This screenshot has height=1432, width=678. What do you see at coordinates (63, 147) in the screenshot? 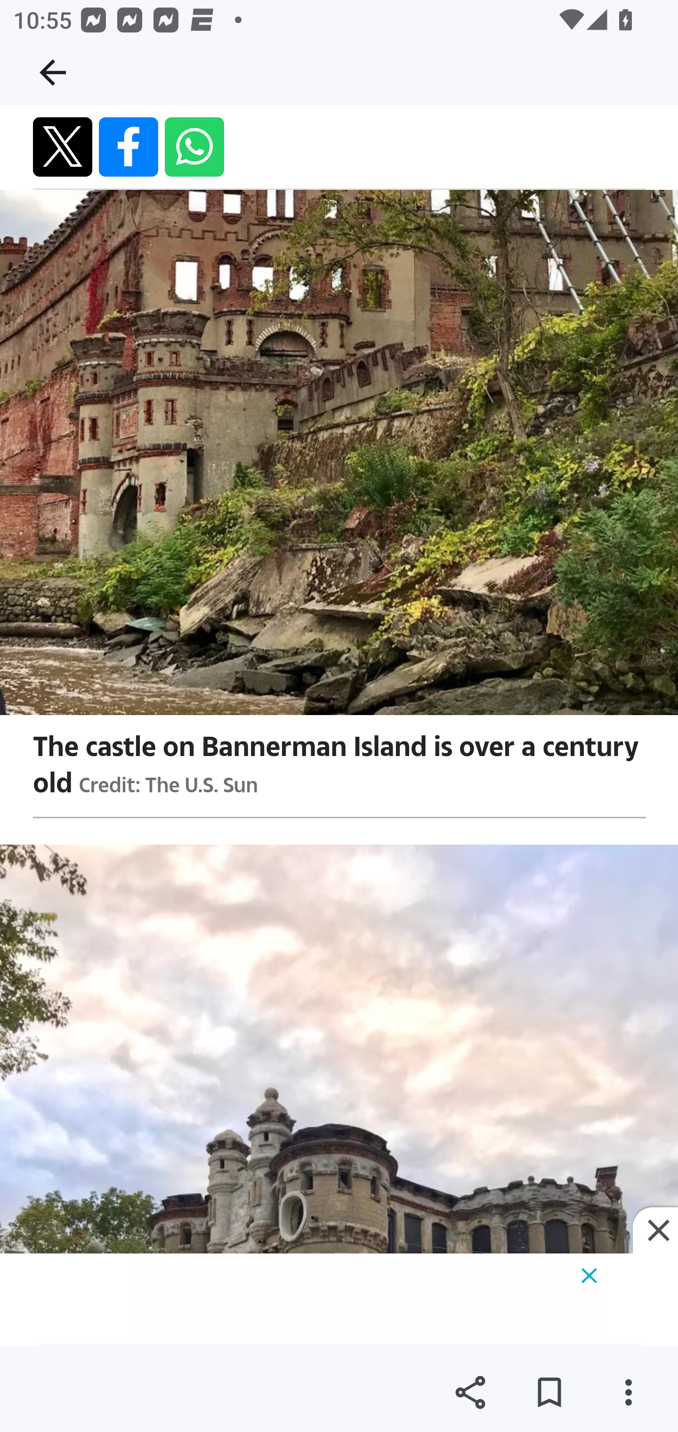
I see `Share by twitter` at bounding box center [63, 147].